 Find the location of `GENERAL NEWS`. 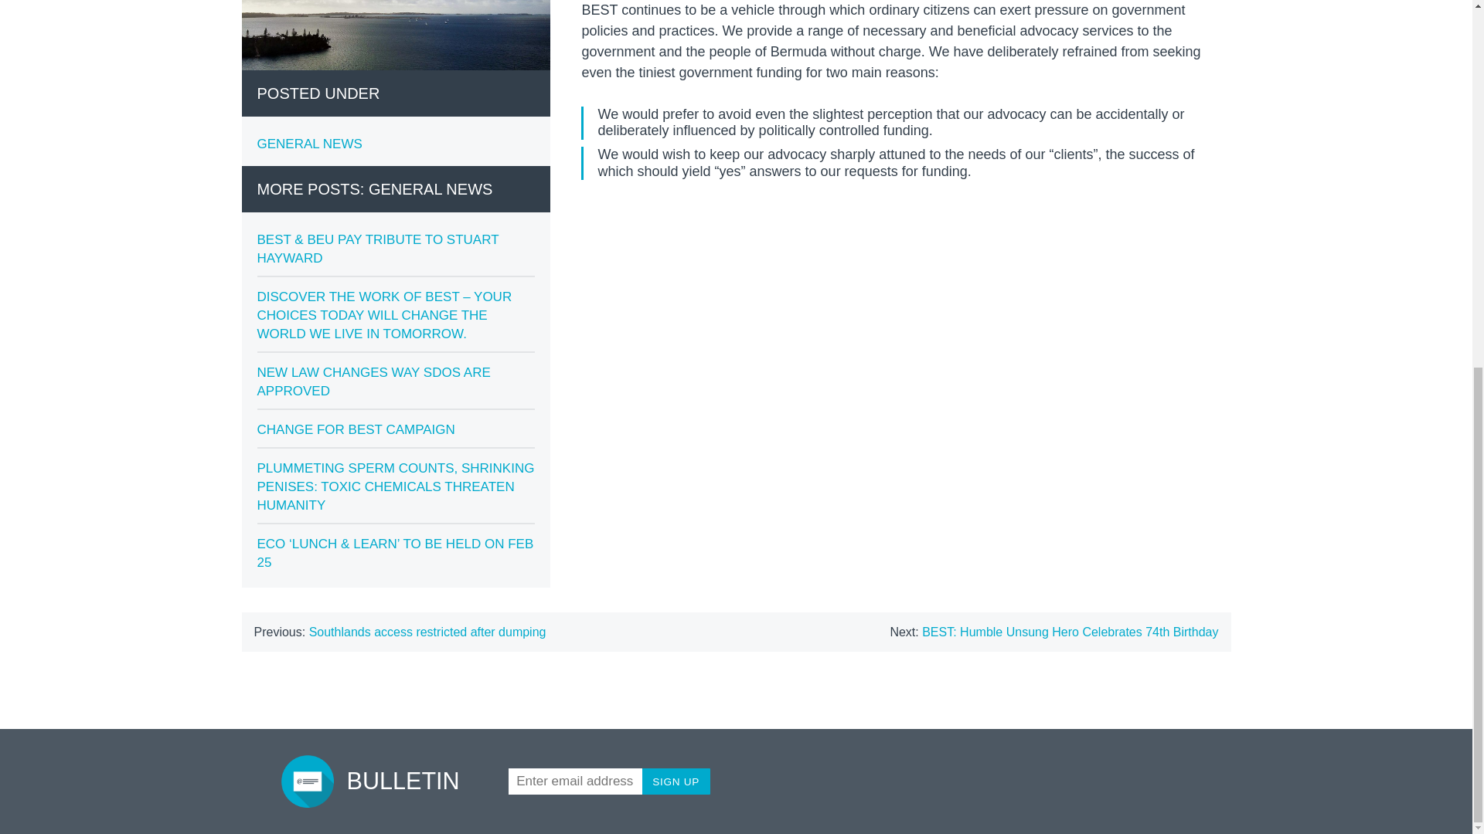

GENERAL NEWS is located at coordinates (309, 144).